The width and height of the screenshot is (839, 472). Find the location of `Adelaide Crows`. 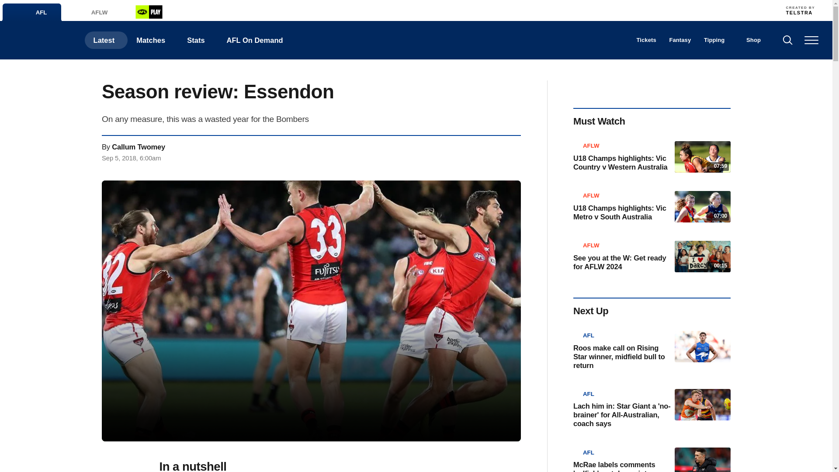

Adelaide Crows is located at coordinates (310, 10).